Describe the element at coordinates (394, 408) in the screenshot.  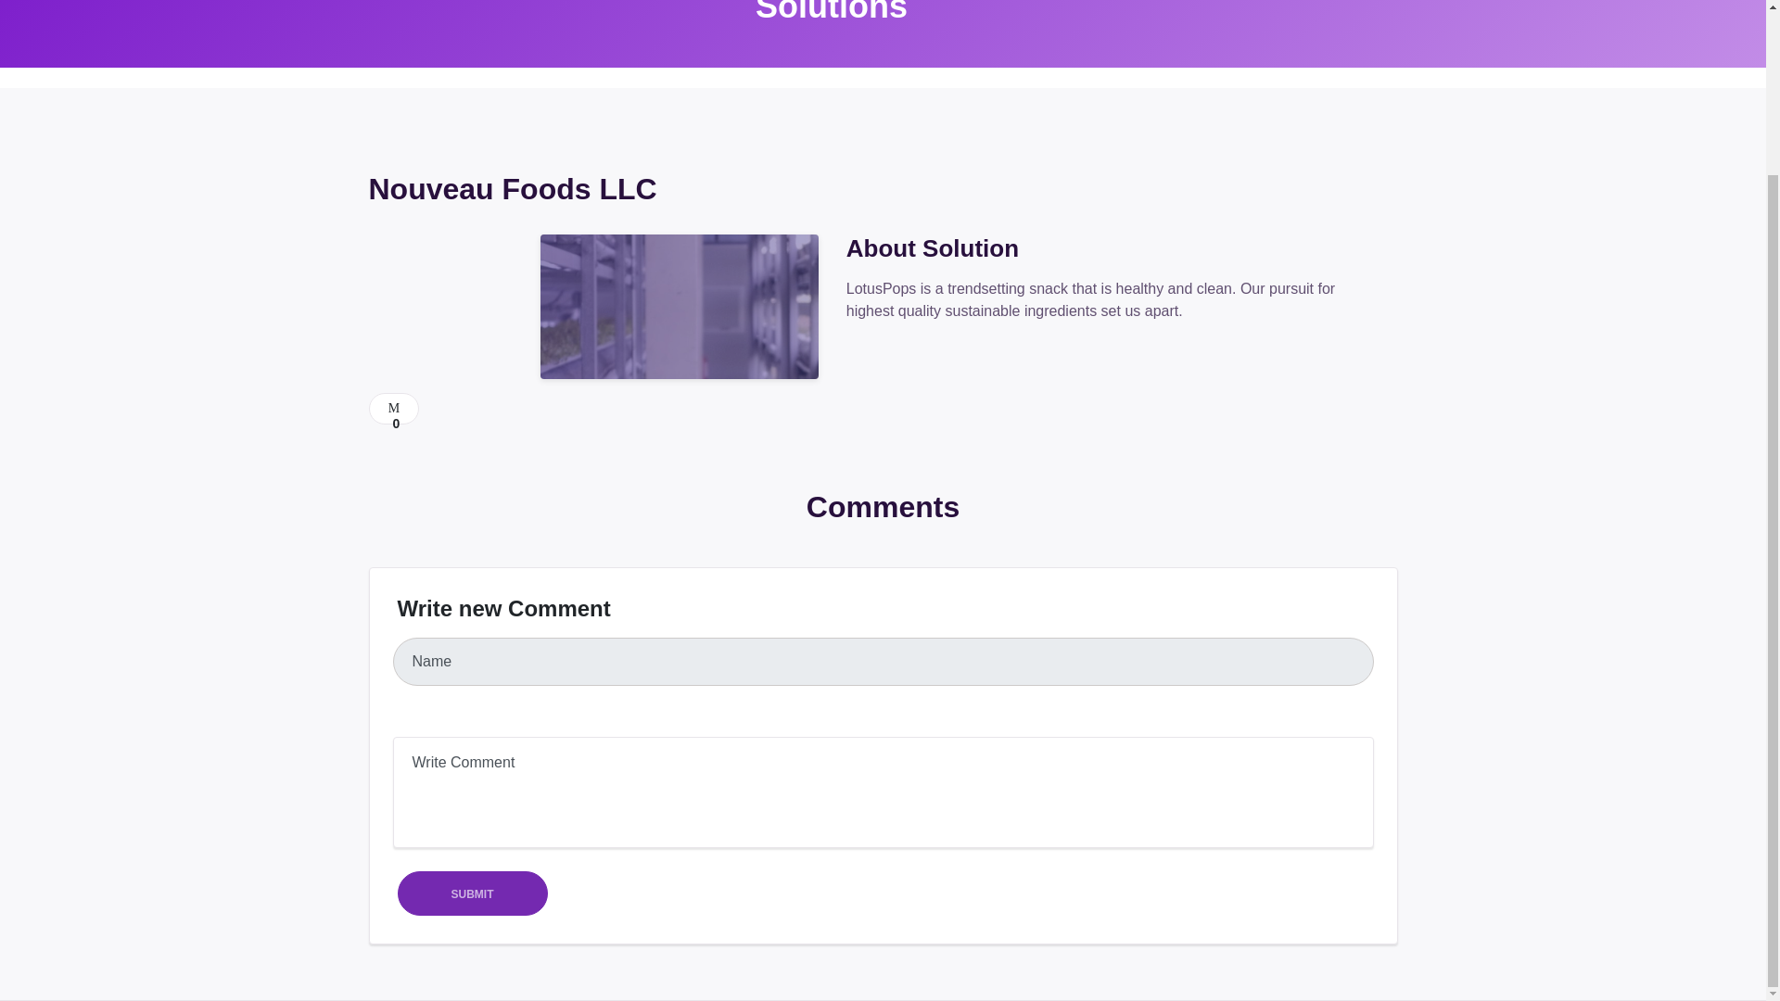
I see `0` at that location.